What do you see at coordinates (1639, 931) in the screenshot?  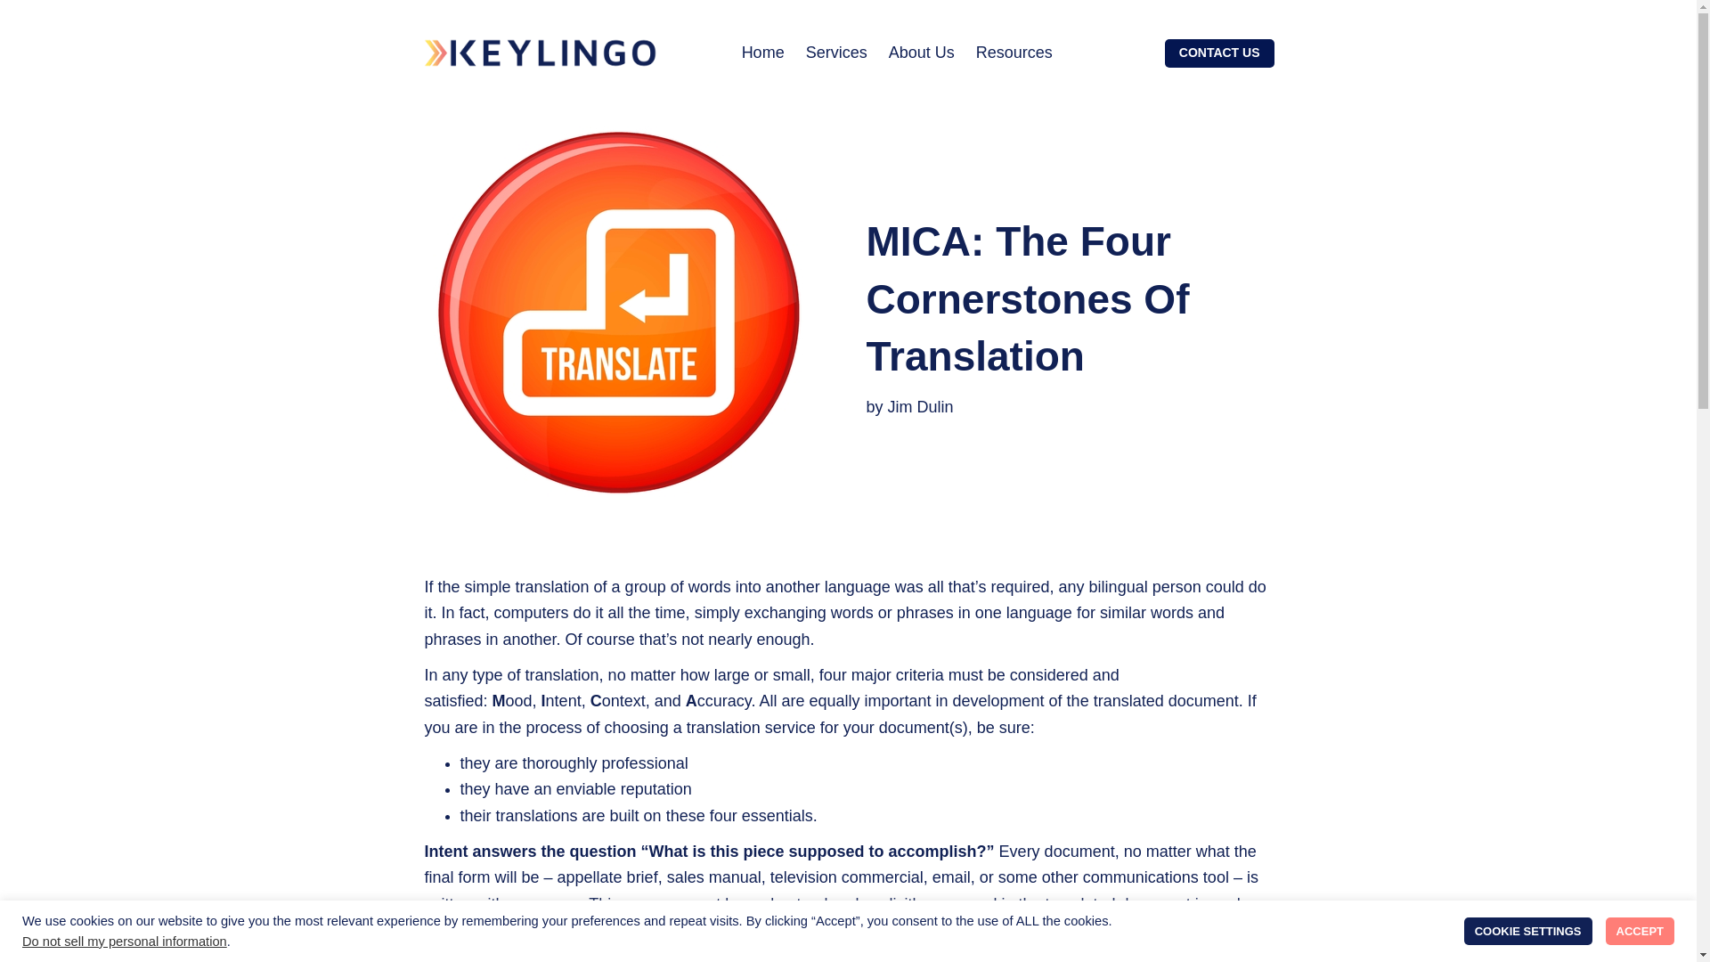 I see `ACCEPT` at bounding box center [1639, 931].